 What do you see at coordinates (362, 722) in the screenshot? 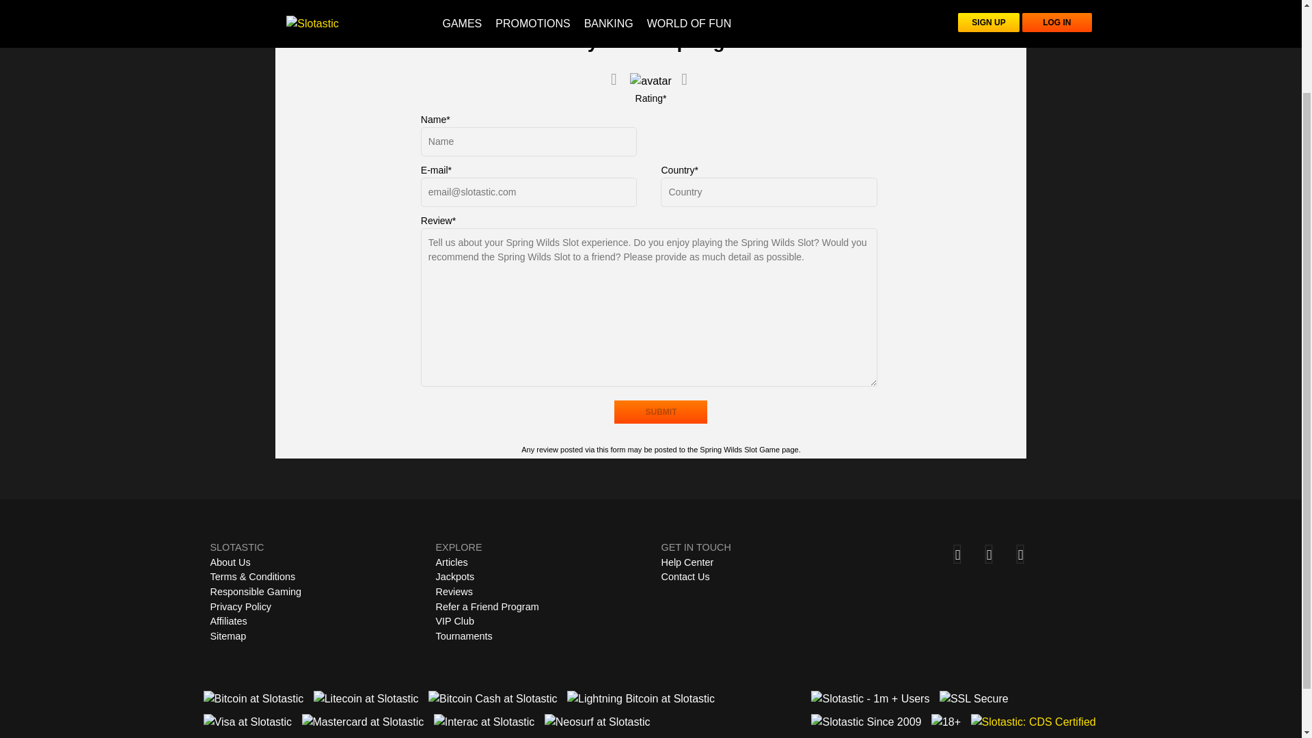
I see `Mastercard at Slotastic` at bounding box center [362, 722].